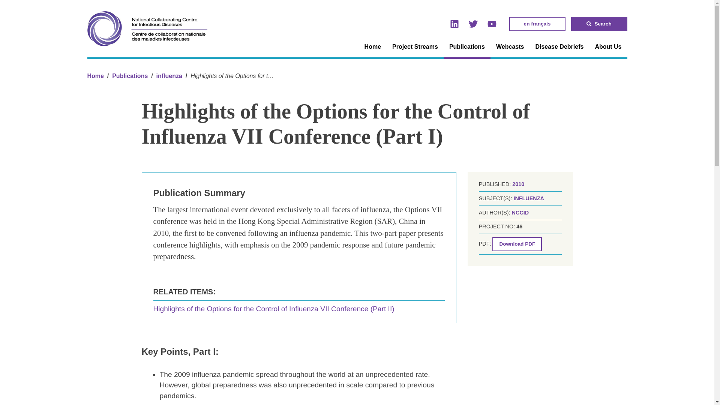 This screenshot has height=405, width=720. Describe the element at coordinates (599, 24) in the screenshot. I see `Search` at that location.